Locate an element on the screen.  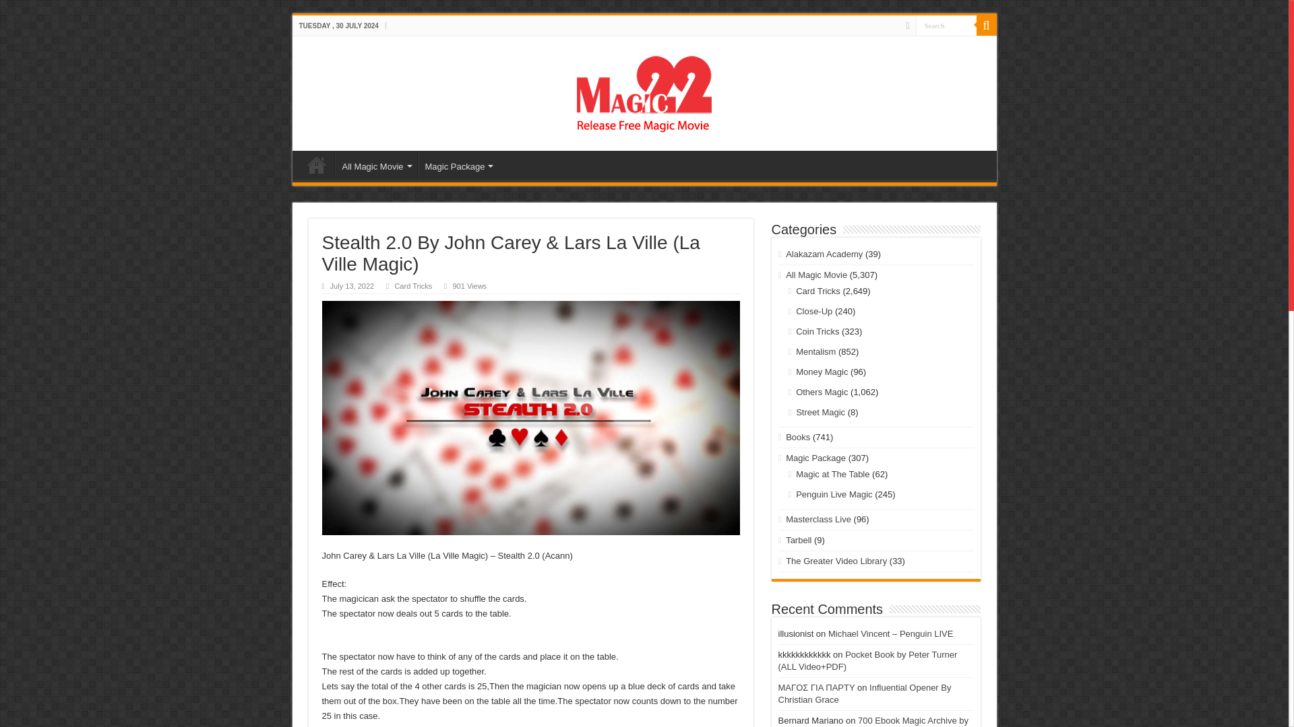
Search is located at coordinates (985, 25).